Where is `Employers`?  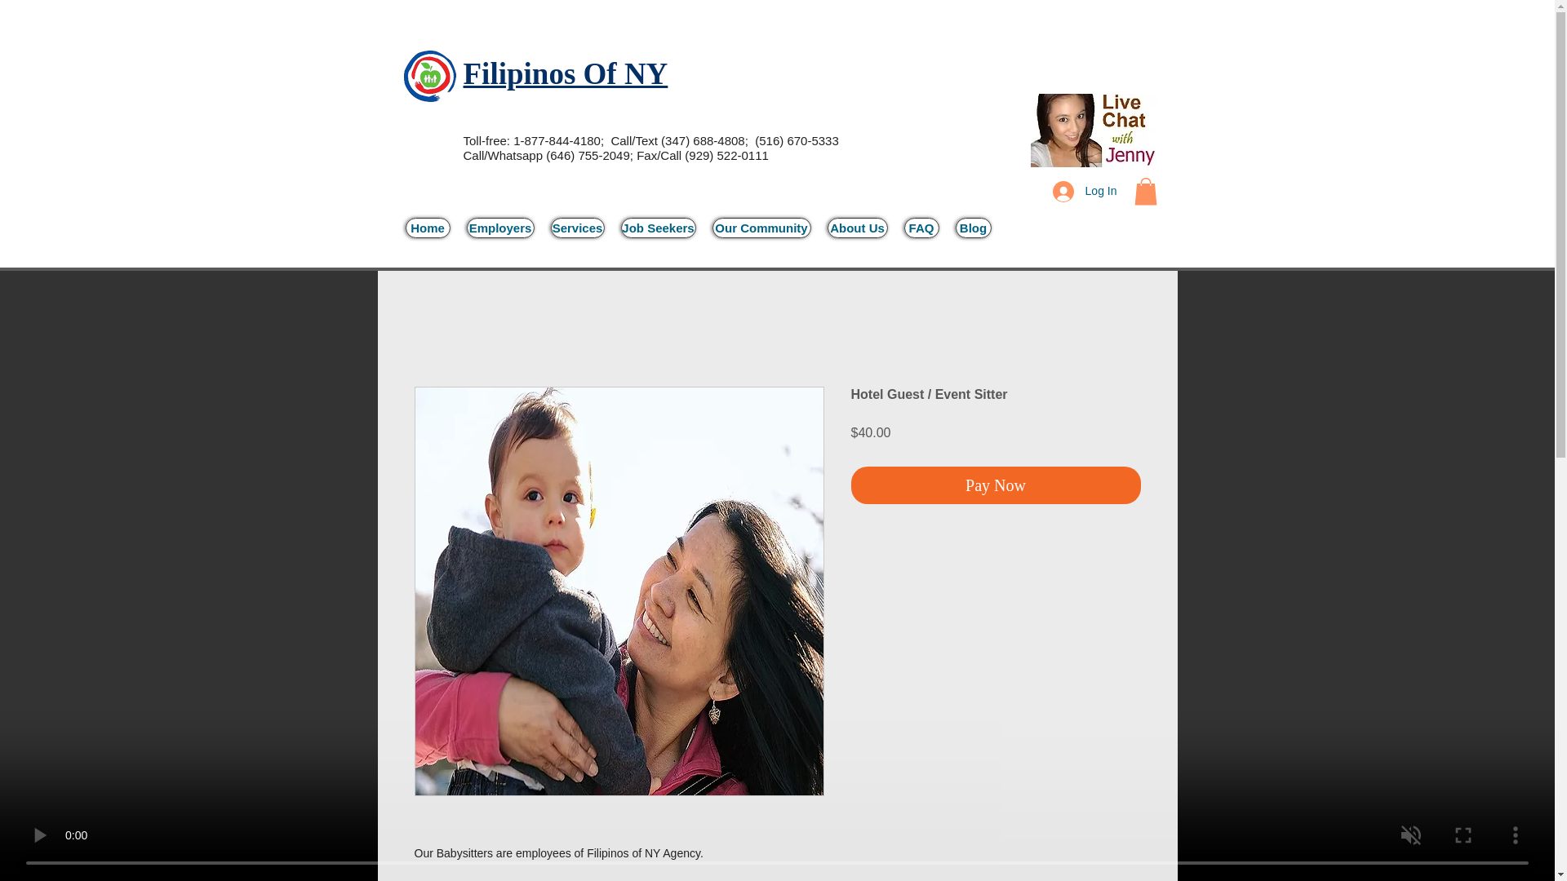 Employers is located at coordinates (500, 227).